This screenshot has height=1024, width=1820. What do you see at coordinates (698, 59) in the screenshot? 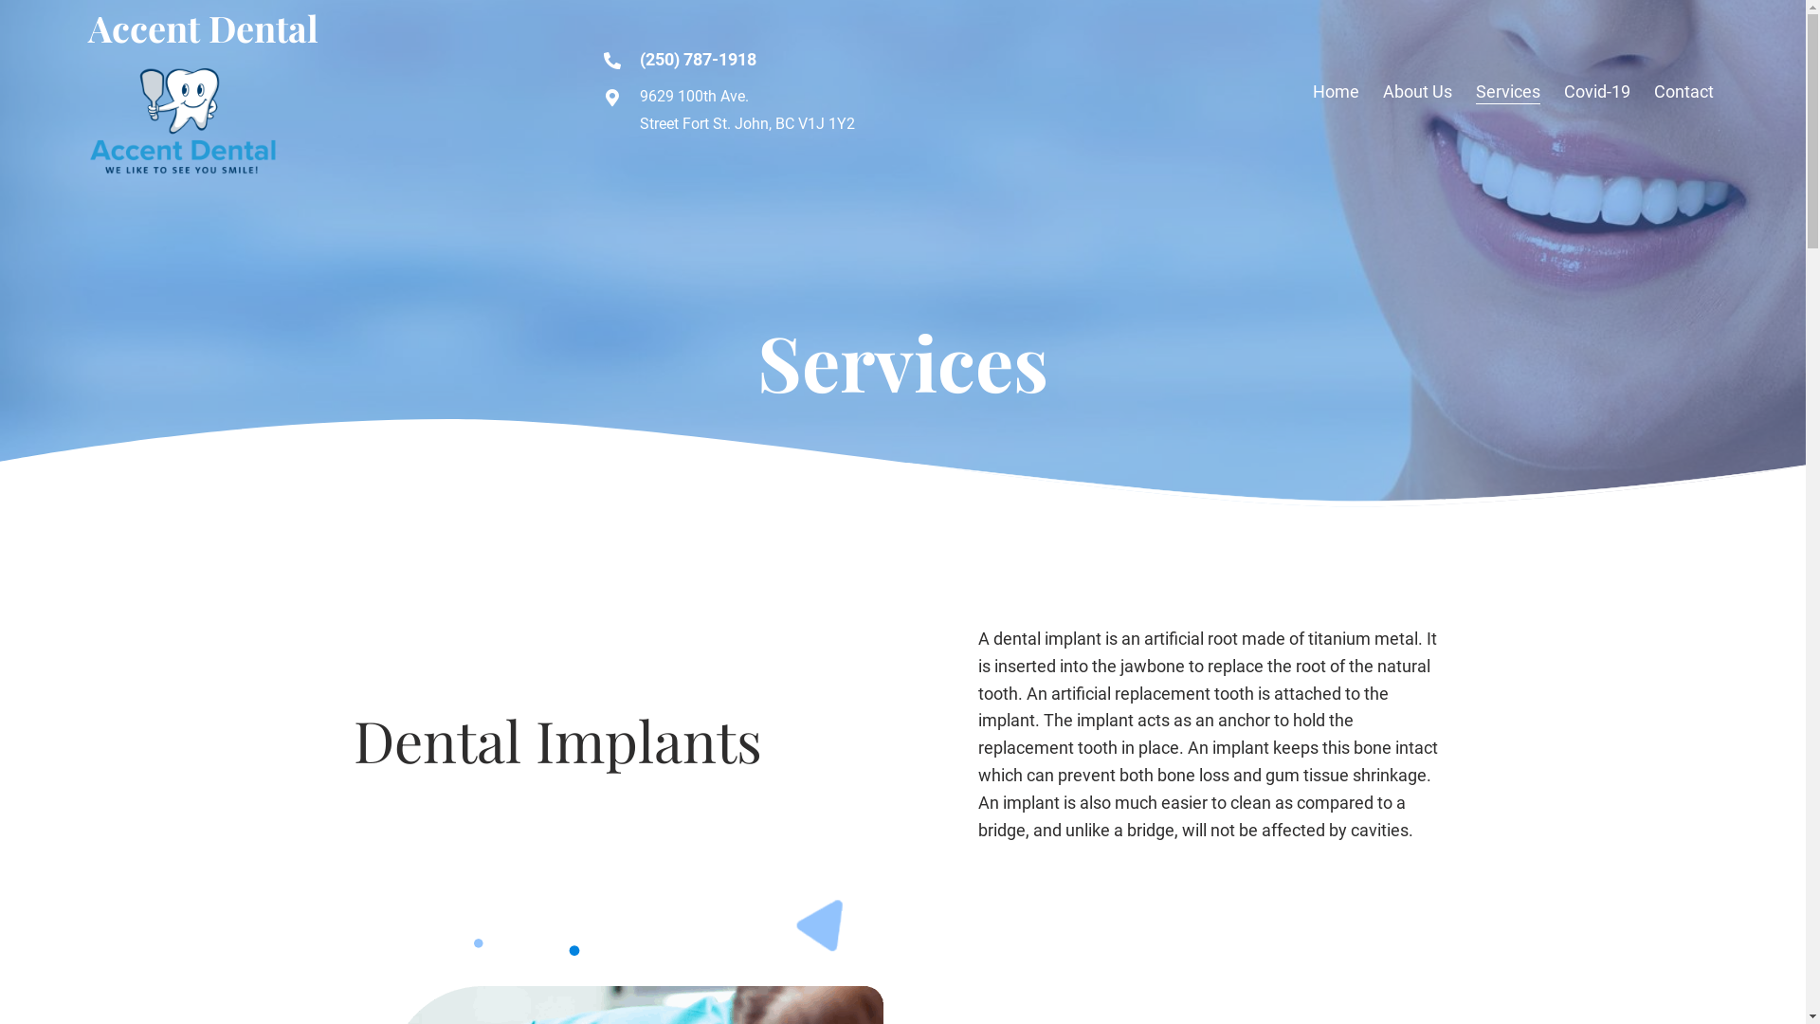
I see `(250) 787-1918` at bounding box center [698, 59].